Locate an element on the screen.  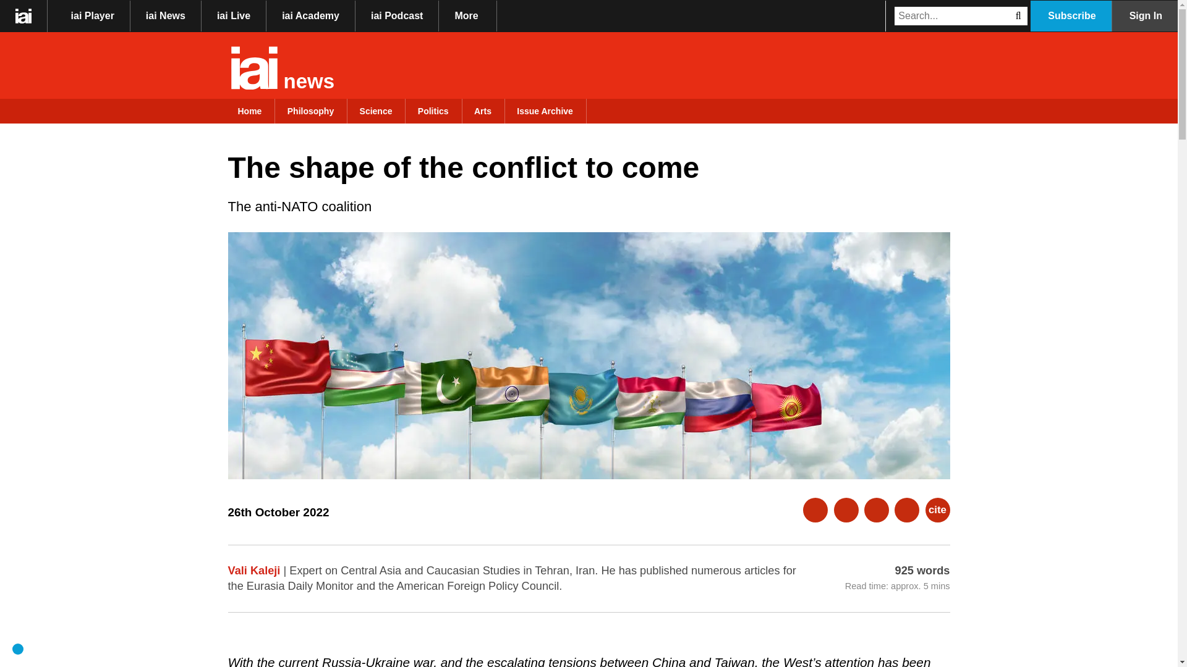
More  is located at coordinates (468, 16).